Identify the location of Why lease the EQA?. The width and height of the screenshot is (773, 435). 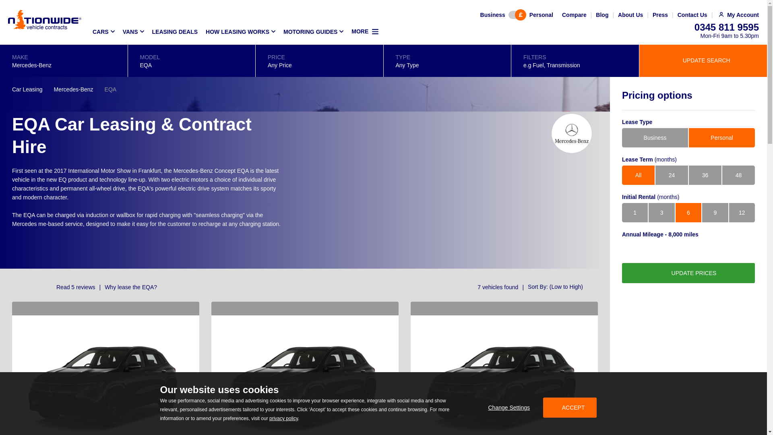
(126, 287).